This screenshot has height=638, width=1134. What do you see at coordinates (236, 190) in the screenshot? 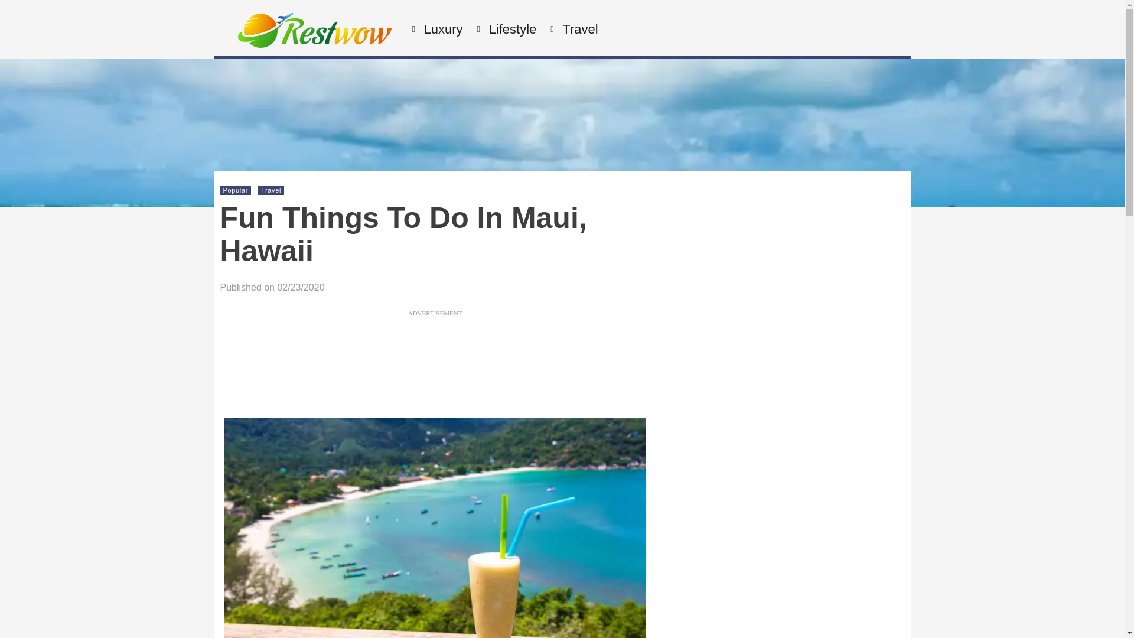
I see `Popular` at bounding box center [236, 190].